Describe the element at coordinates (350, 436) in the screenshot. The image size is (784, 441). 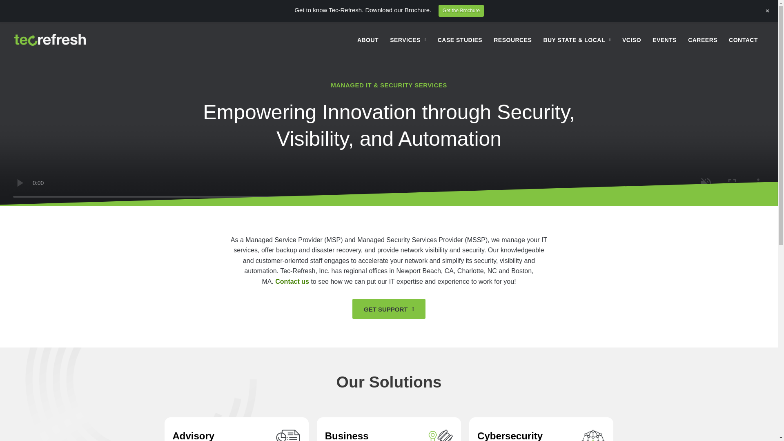
I see `CASE STUDIES` at that location.